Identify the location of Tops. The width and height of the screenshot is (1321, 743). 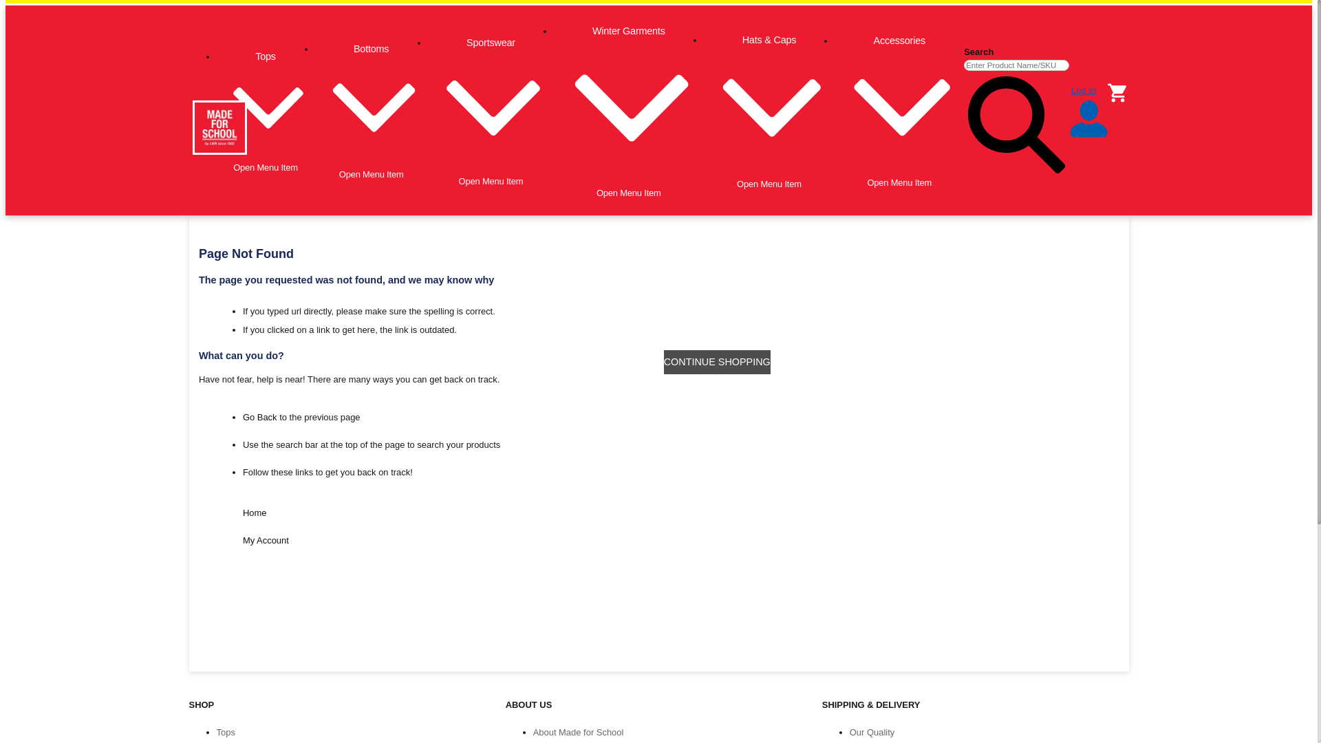
(226, 732).